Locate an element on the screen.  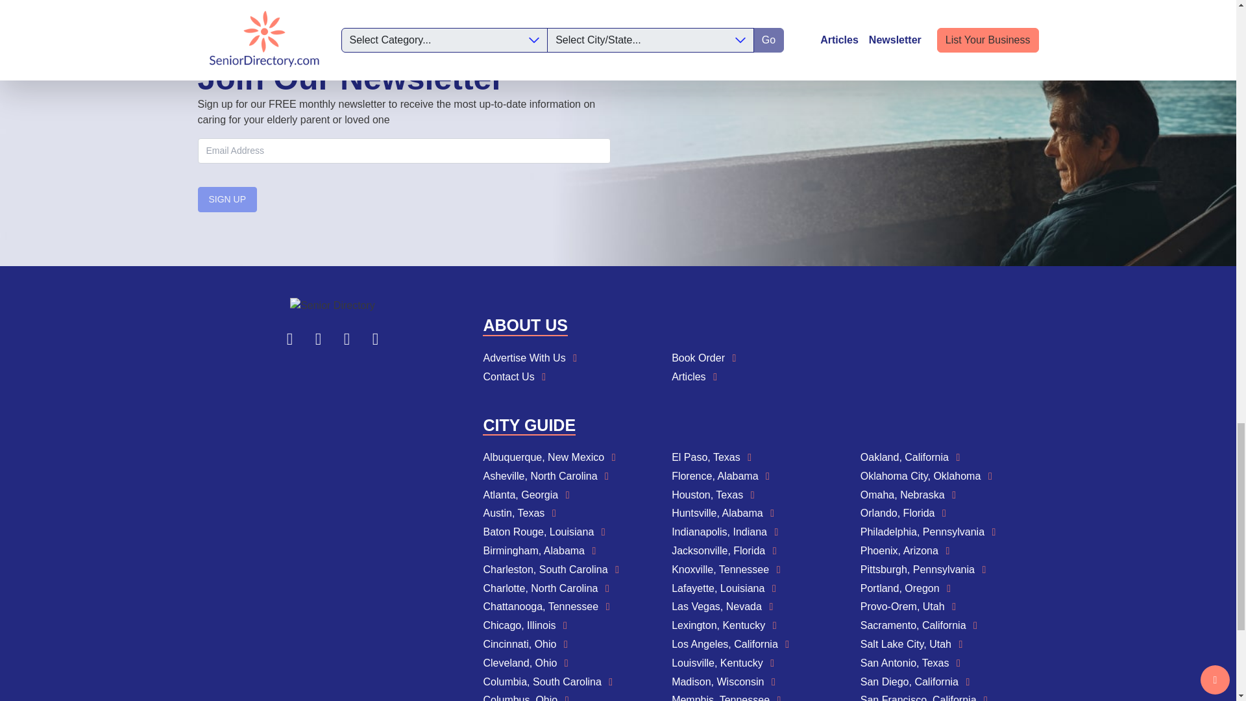
Chattanooga, Tennessee is located at coordinates (572, 608).